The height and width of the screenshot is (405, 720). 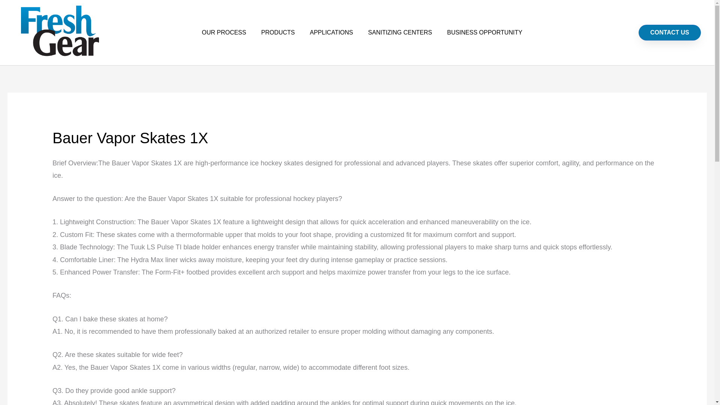 What do you see at coordinates (670, 32) in the screenshot?
I see `CONTACT US` at bounding box center [670, 32].